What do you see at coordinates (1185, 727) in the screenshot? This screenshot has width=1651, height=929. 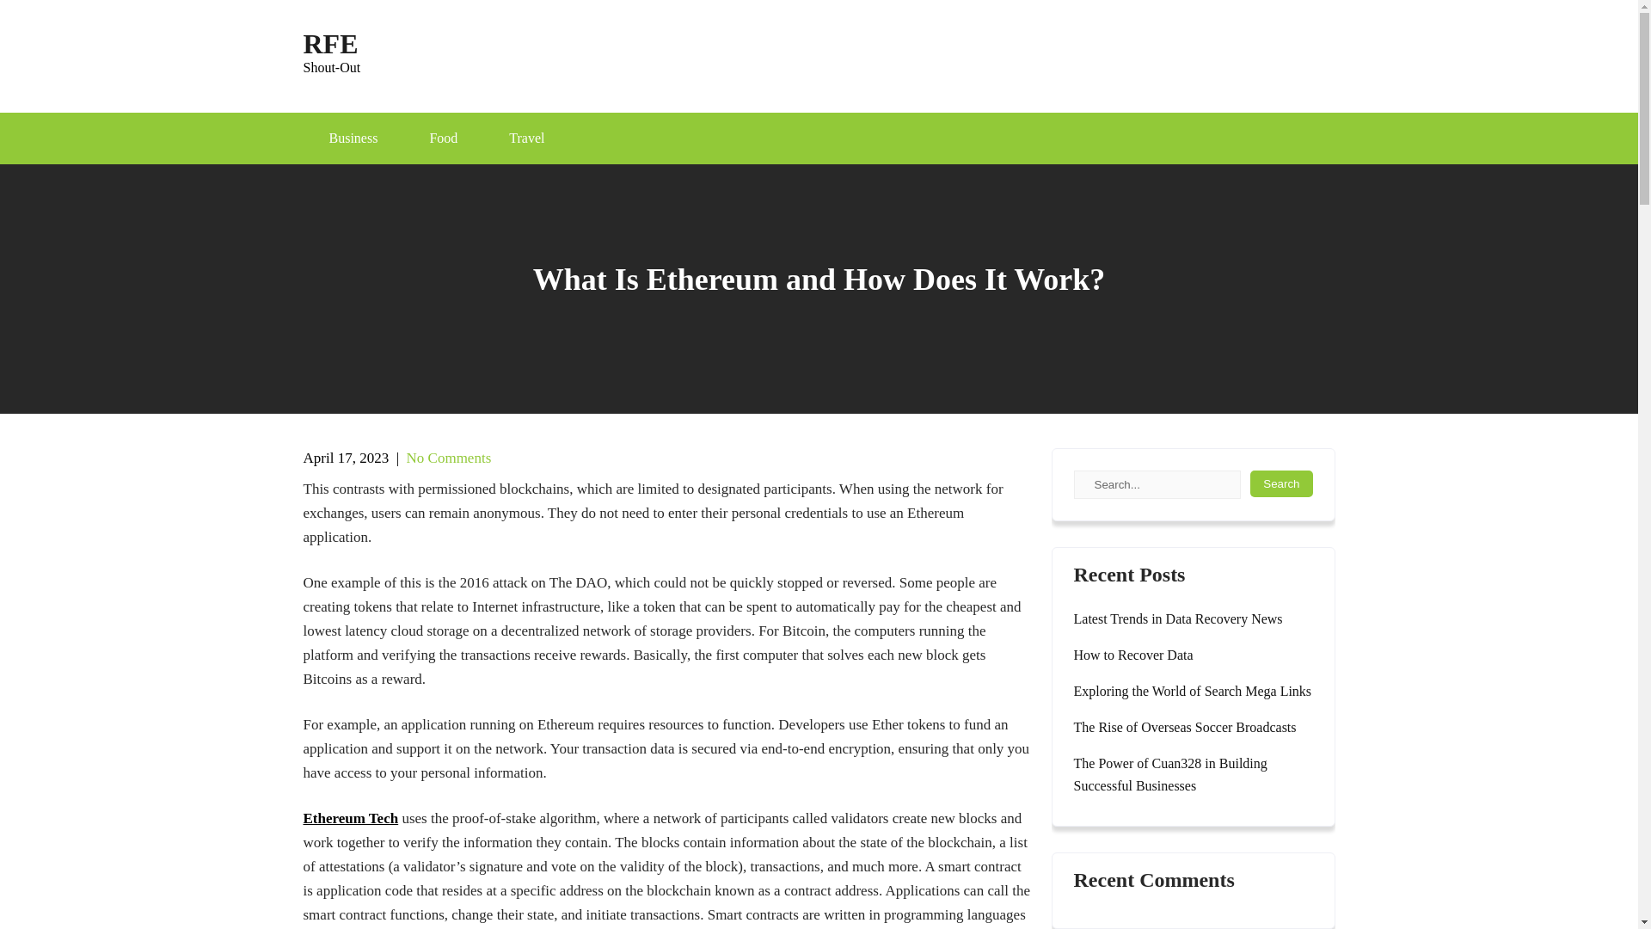 I see `The Rise of Overseas Soccer Broadcasts` at bounding box center [1185, 727].